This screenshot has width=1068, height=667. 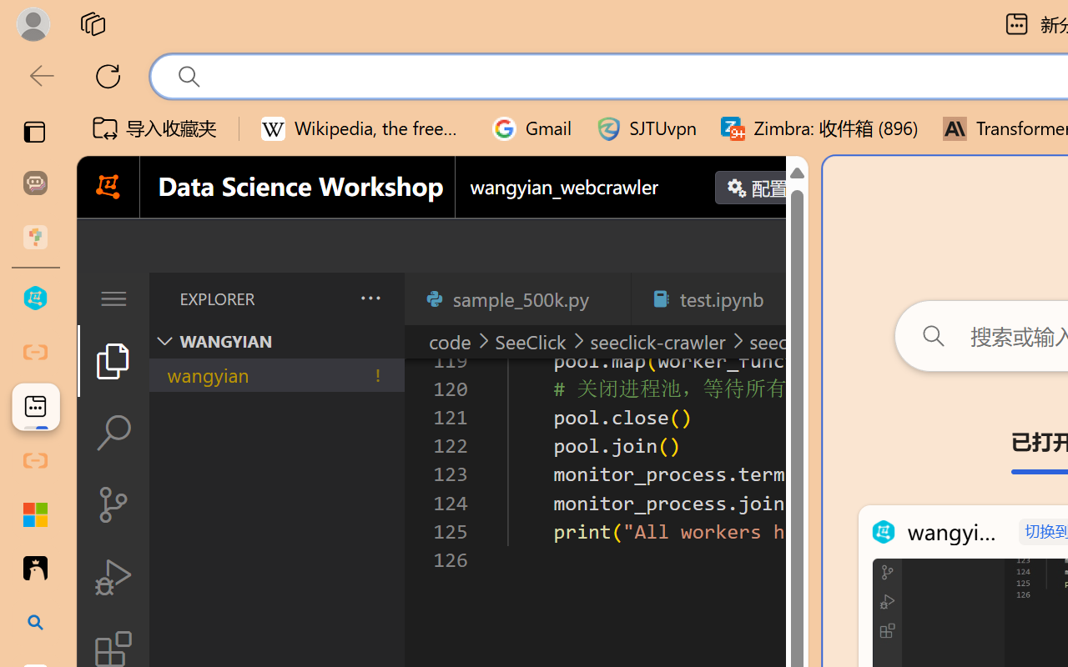 I want to click on Source Control (Ctrl+Shift+G), so click(x=113, y=504).